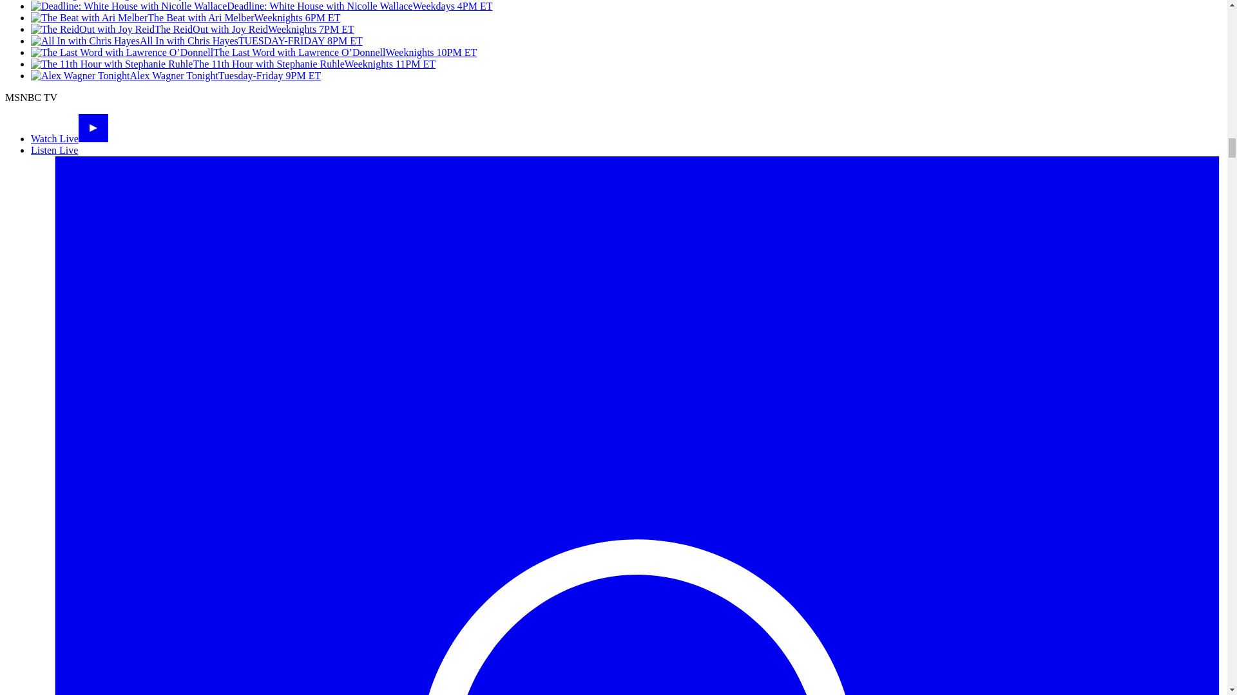 Image resolution: width=1237 pixels, height=695 pixels. What do you see at coordinates (186, 17) in the screenshot?
I see `The Beat with Ari MelberWeeknights 6PM ET` at bounding box center [186, 17].